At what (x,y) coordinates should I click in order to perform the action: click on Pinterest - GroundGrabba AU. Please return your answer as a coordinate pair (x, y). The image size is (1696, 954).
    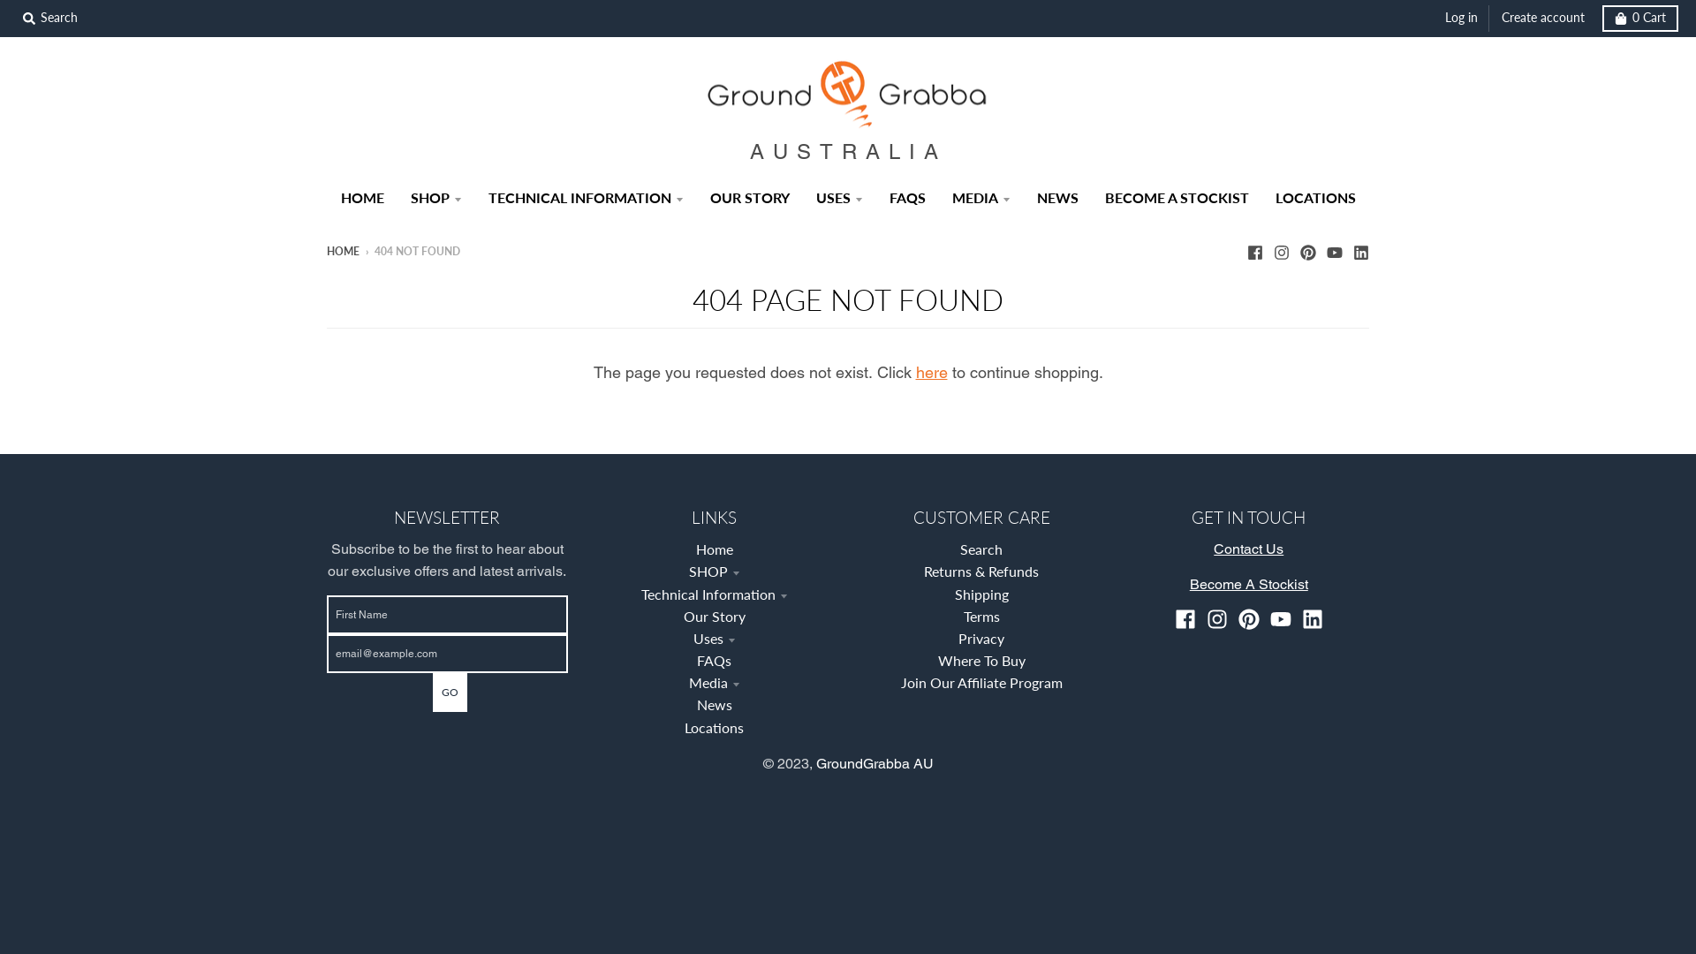
    Looking at the image, I should click on (1249, 619).